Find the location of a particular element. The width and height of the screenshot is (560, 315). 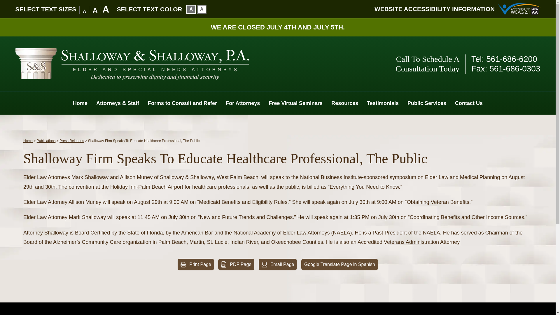

Trust Payment Button is located at coordinates (293, 311).